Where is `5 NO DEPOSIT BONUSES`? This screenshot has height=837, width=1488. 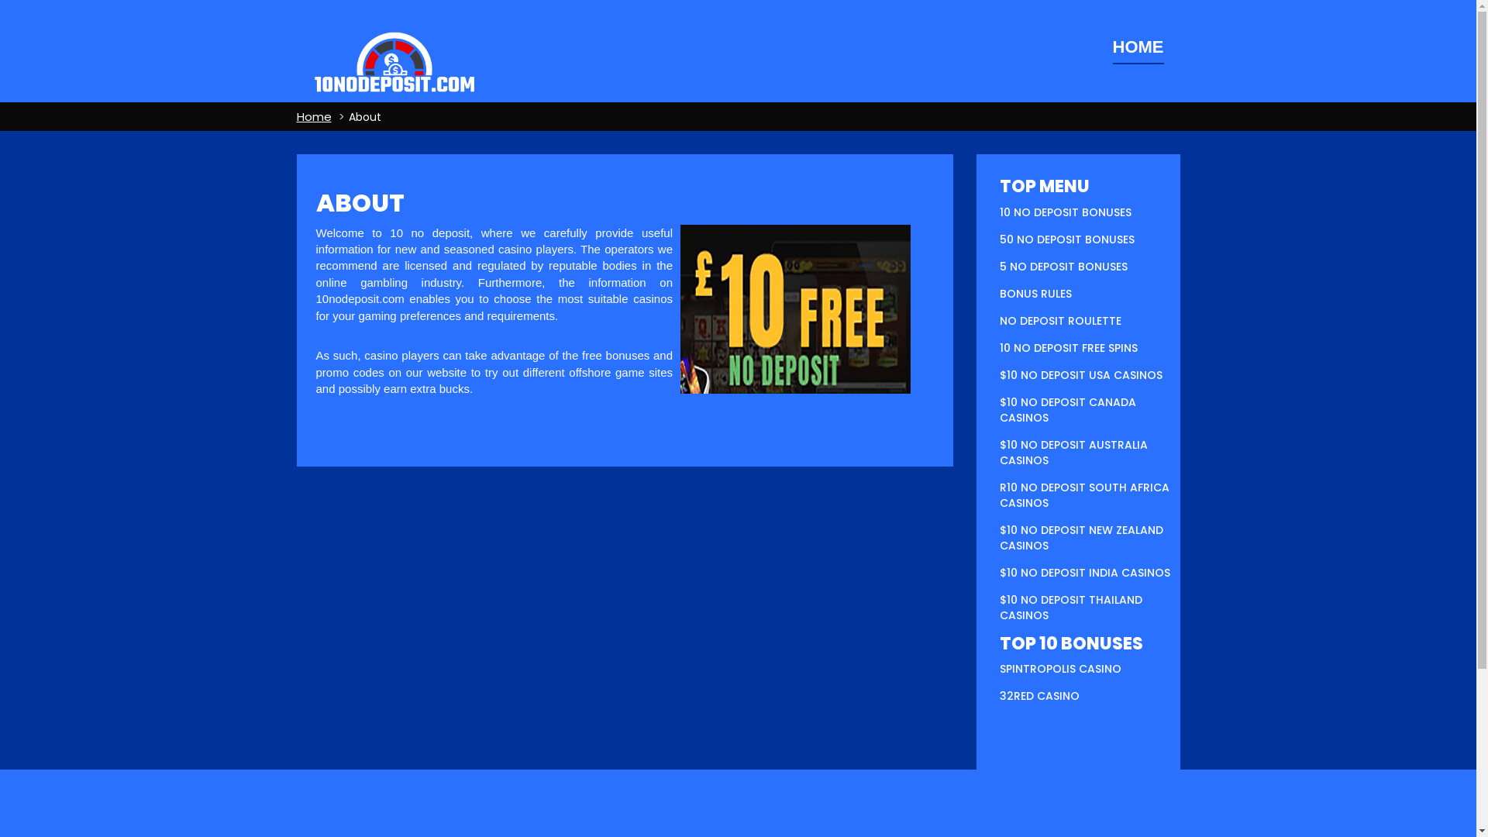
5 NO DEPOSIT BONUSES is located at coordinates (1063, 267).